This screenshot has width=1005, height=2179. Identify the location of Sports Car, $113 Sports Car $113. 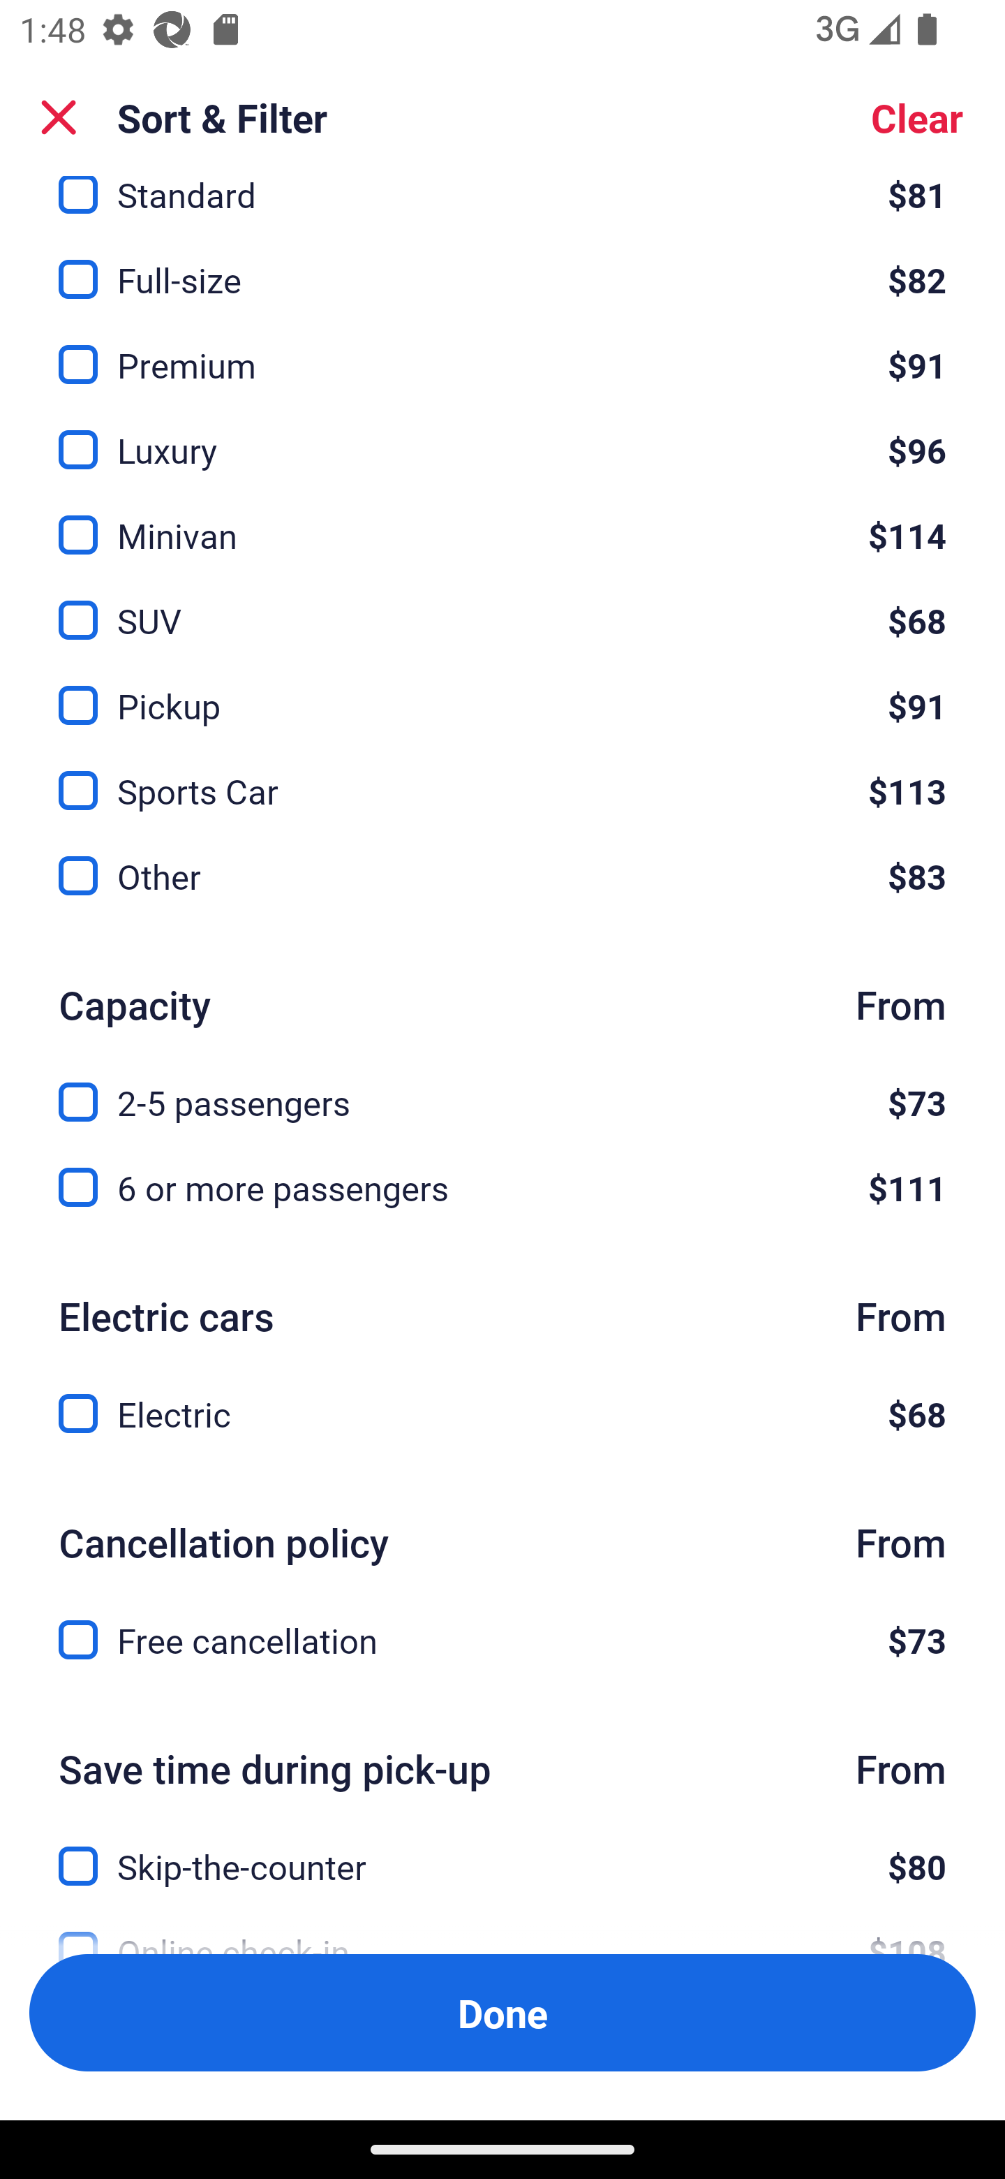
(502, 775).